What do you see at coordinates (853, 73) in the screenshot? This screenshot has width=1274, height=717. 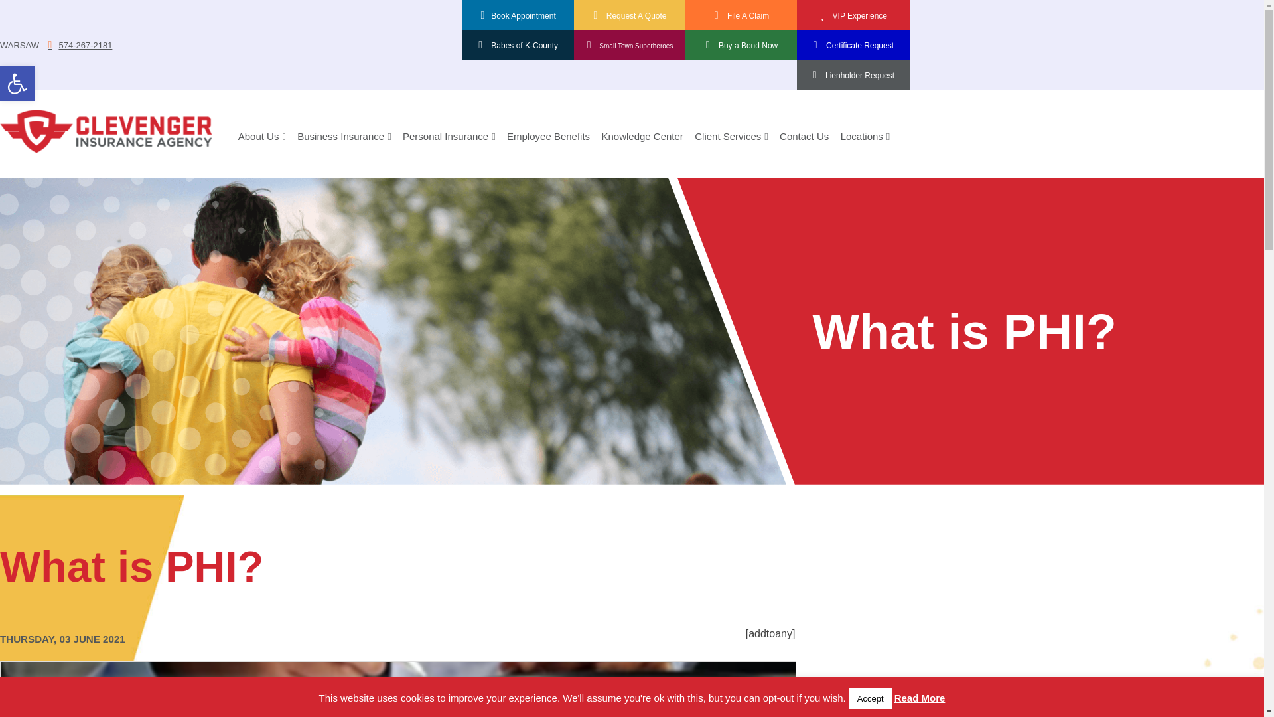 I see `Lienholder Request` at bounding box center [853, 73].